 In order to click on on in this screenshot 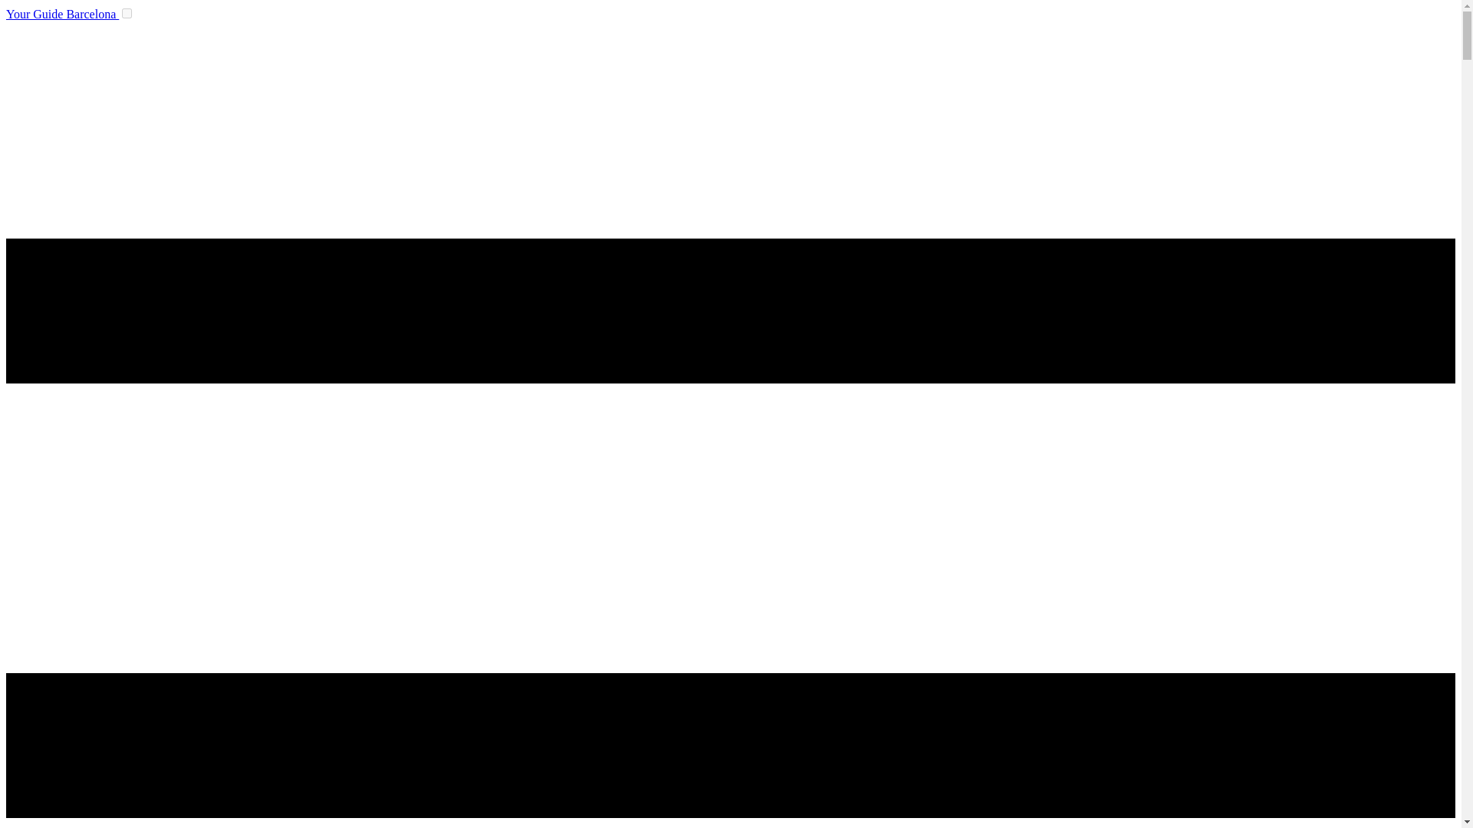, I will do `click(127, 12)`.